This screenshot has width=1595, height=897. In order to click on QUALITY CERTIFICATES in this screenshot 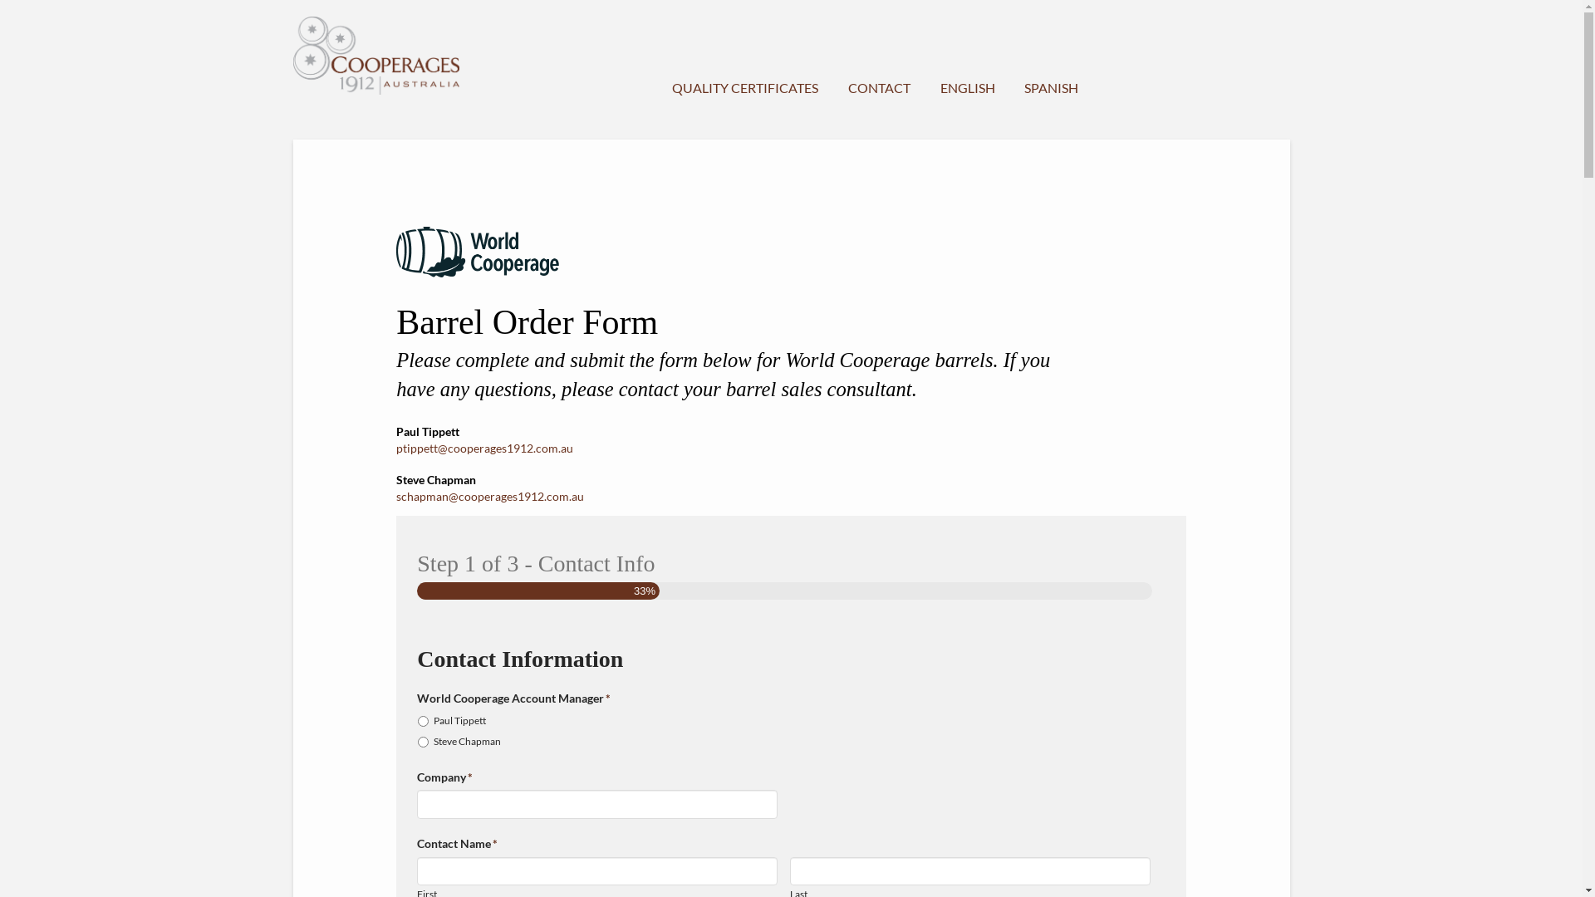, I will do `click(744, 60)`.